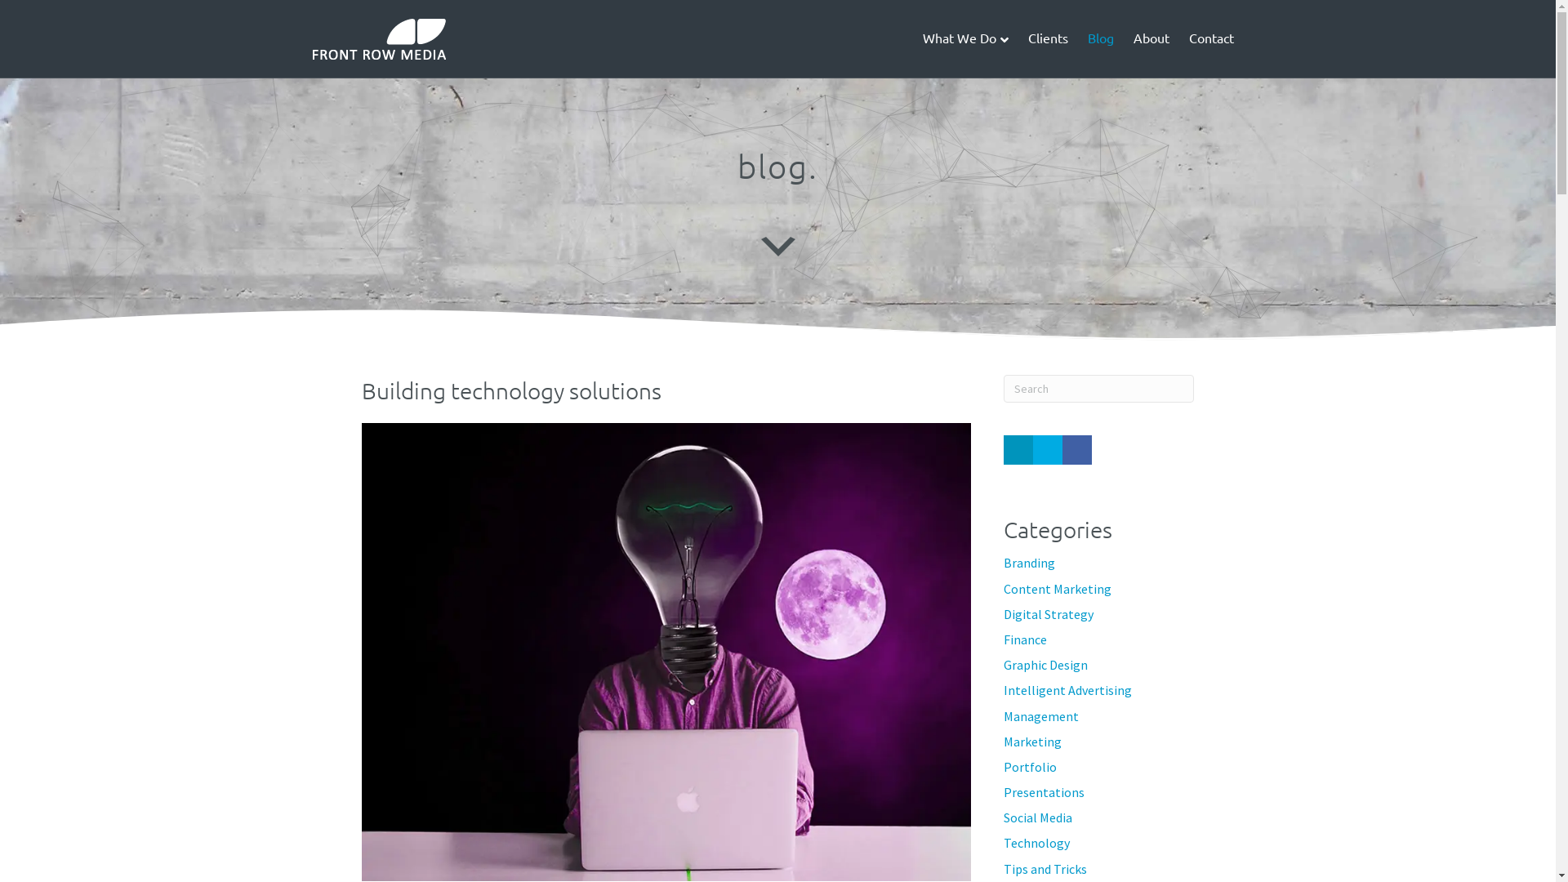 The width and height of the screenshot is (1568, 882). Describe the element at coordinates (1068, 690) in the screenshot. I see `Intelligent Advertising` at that location.